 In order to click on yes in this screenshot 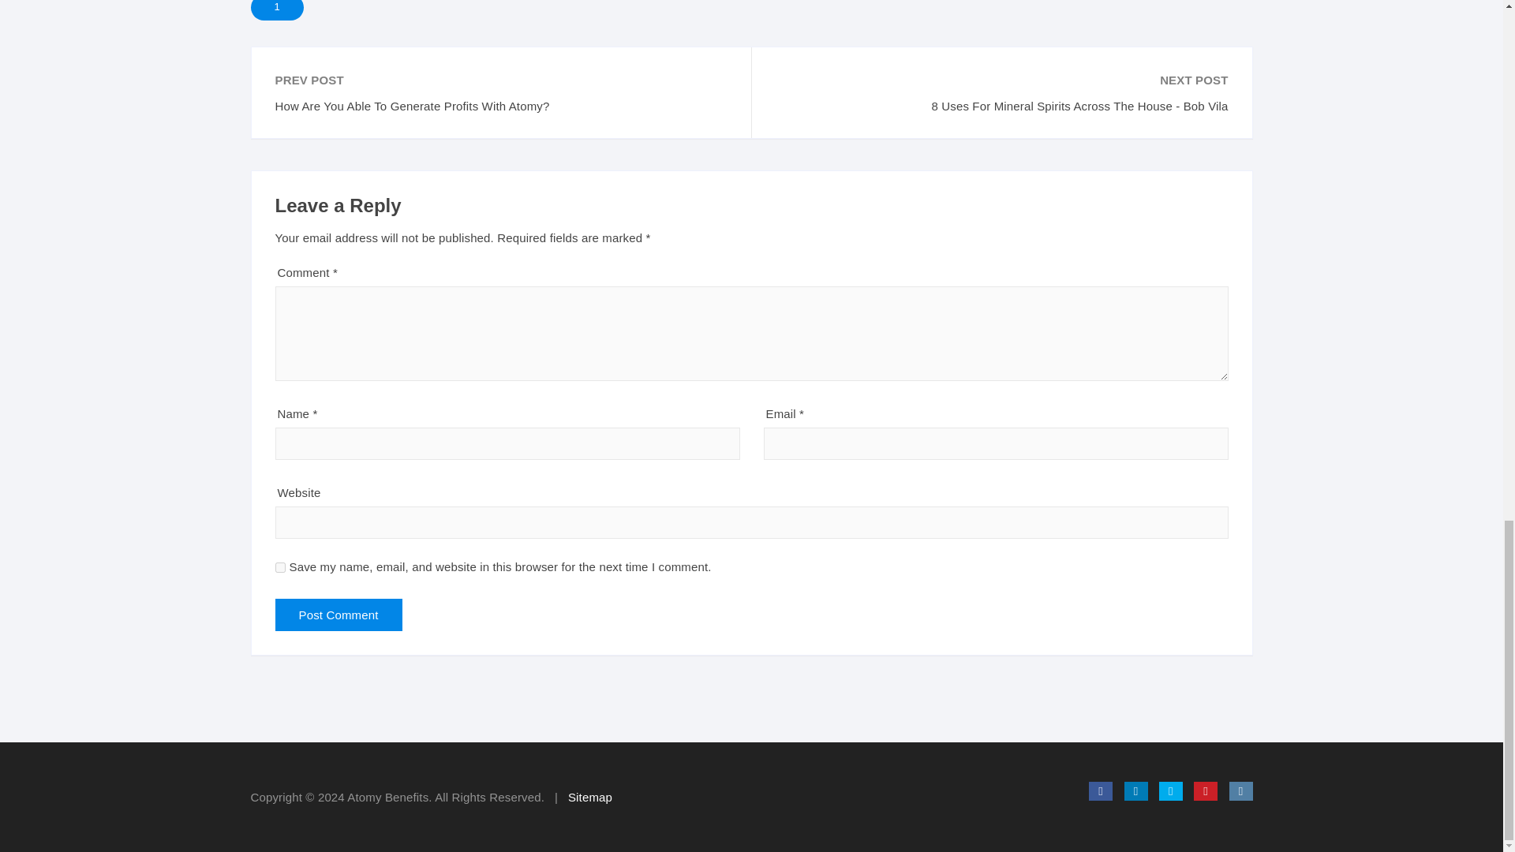, I will do `click(279, 566)`.